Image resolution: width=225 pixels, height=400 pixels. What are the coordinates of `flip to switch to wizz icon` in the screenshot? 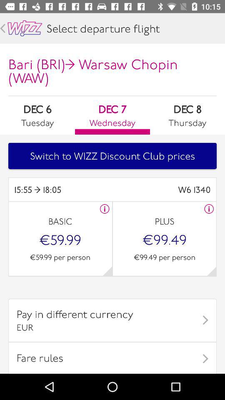 It's located at (112, 156).